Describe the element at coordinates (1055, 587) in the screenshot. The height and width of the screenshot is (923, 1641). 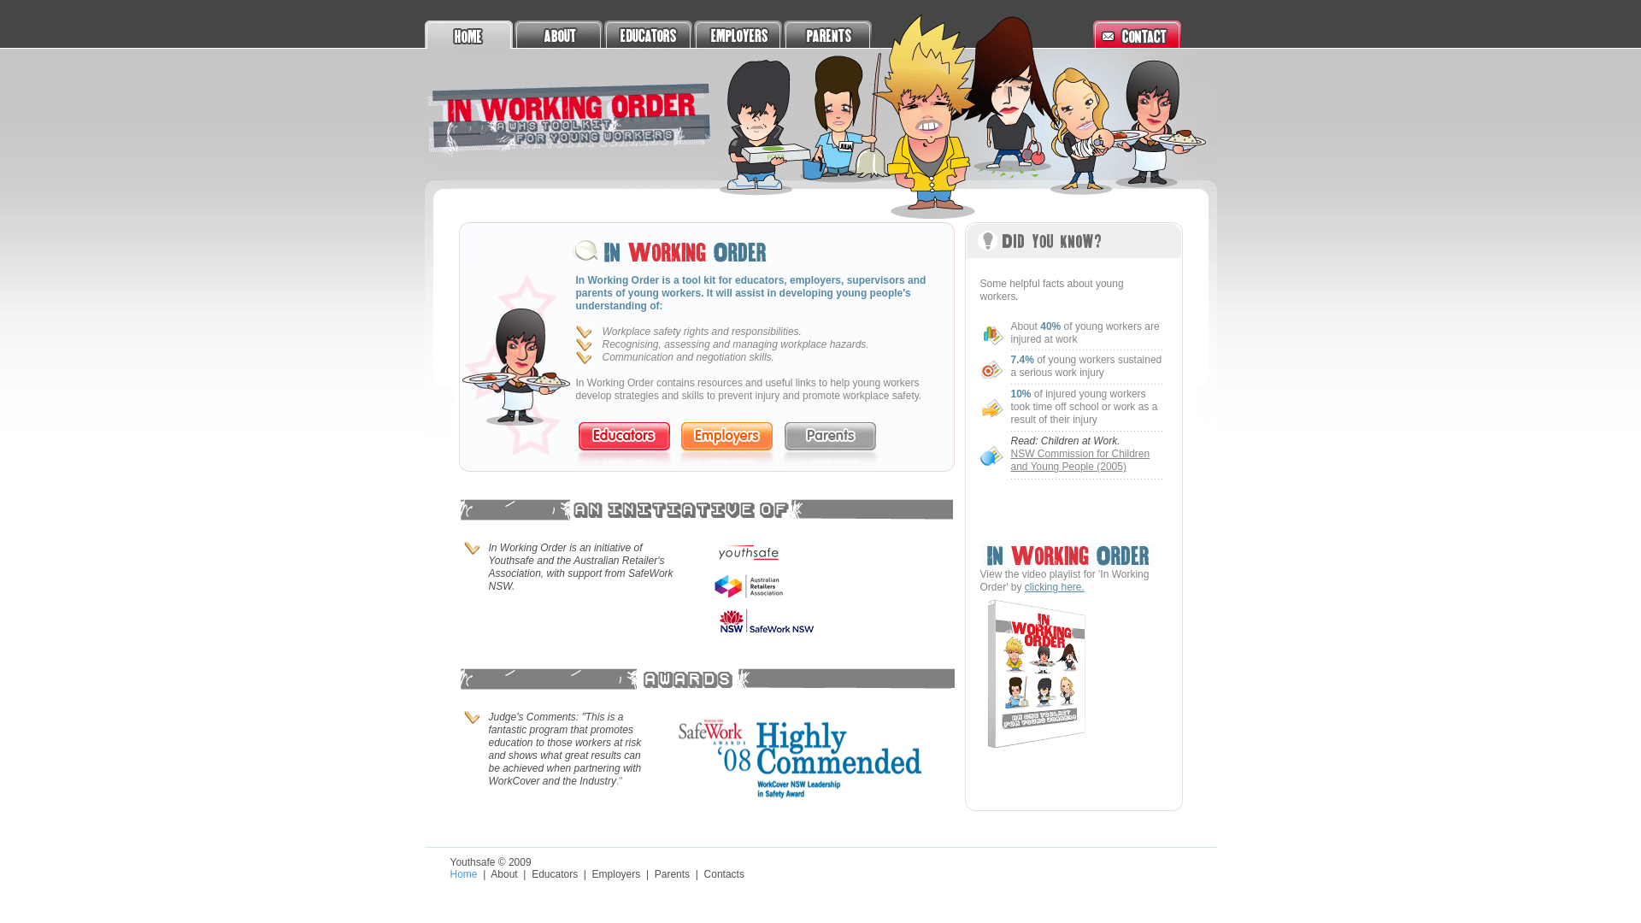
I see `clicking here.` at that location.